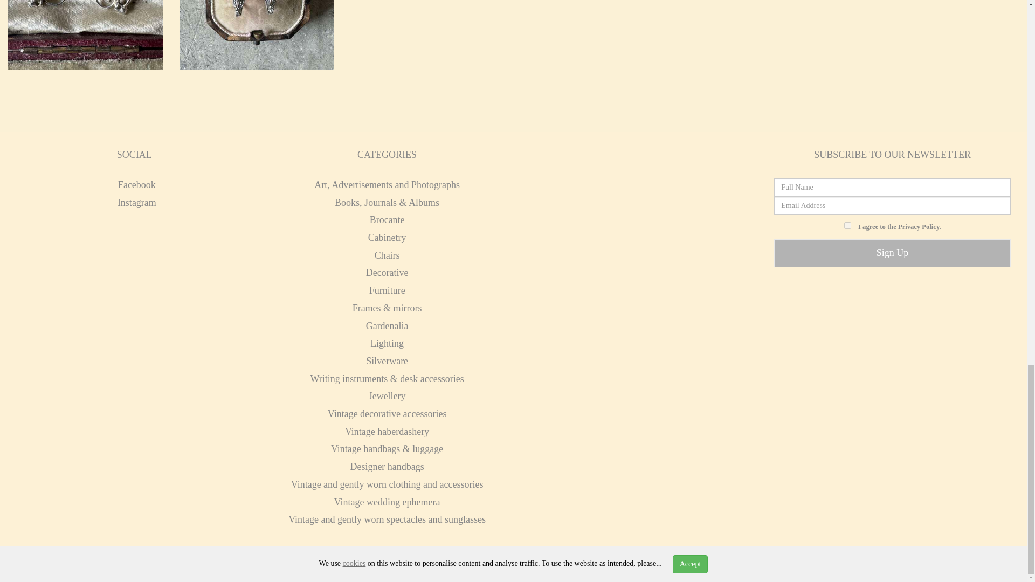 The width and height of the screenshot is (1035, 582). What do you see at coordinates (387, 220) in the screenshot?
I see `Brocante` at bounding box center [387, 220].